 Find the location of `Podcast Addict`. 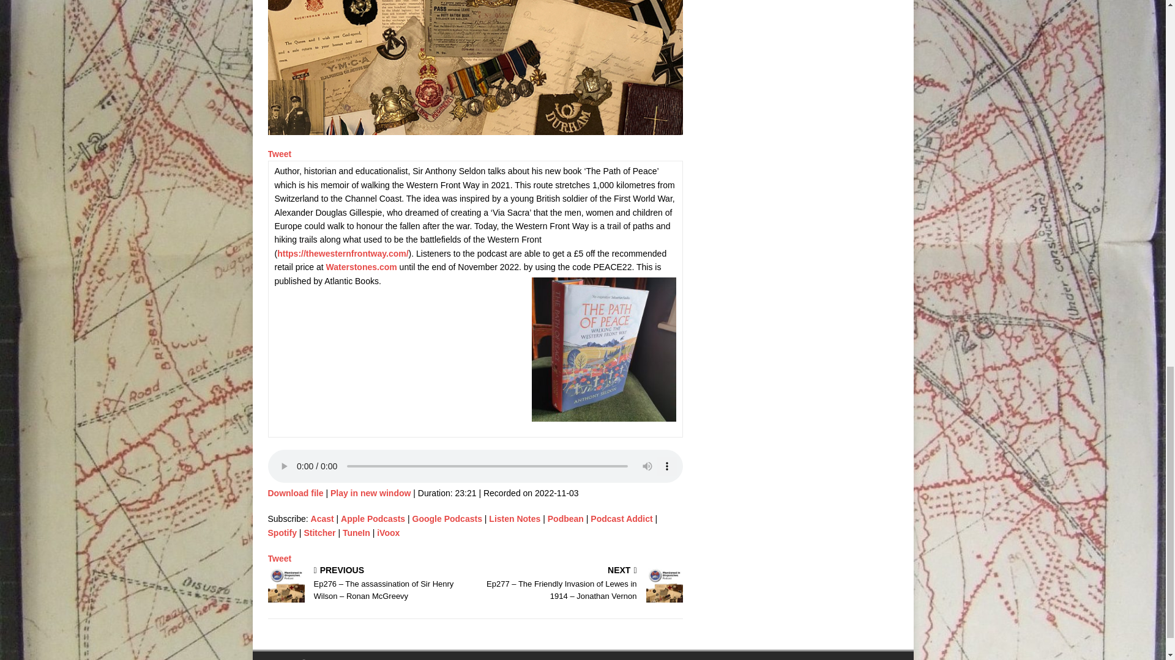

Podcast Addict is located at coordinates (621, 519).